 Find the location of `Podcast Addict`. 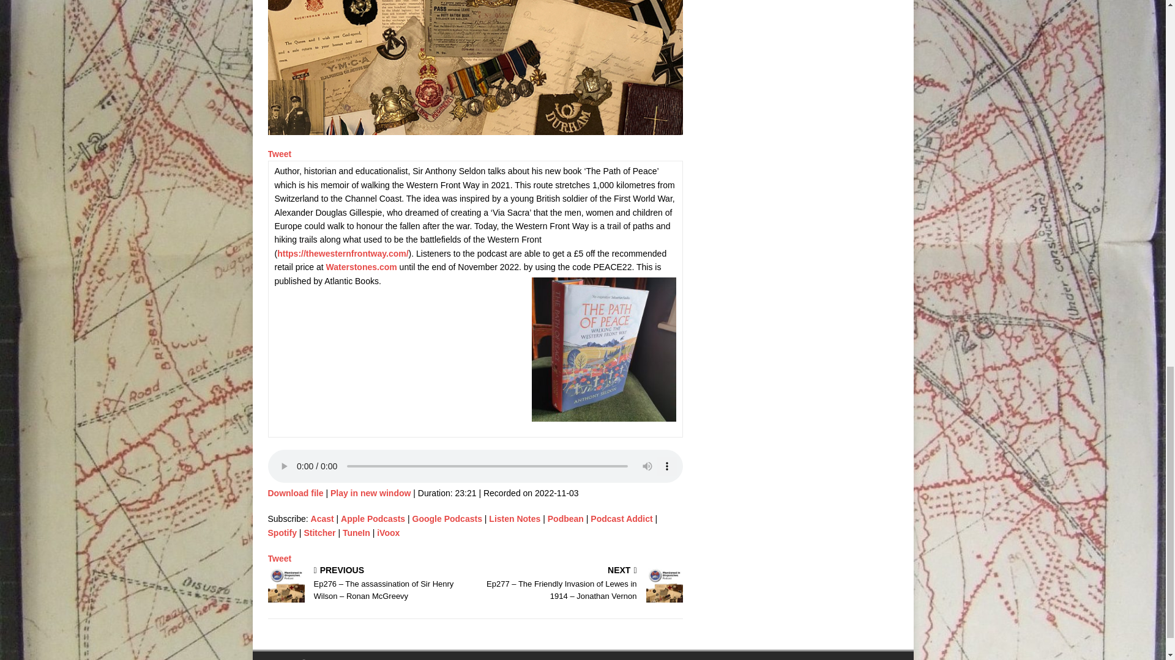

Podcast Addict is located at coordinates (621, 519).